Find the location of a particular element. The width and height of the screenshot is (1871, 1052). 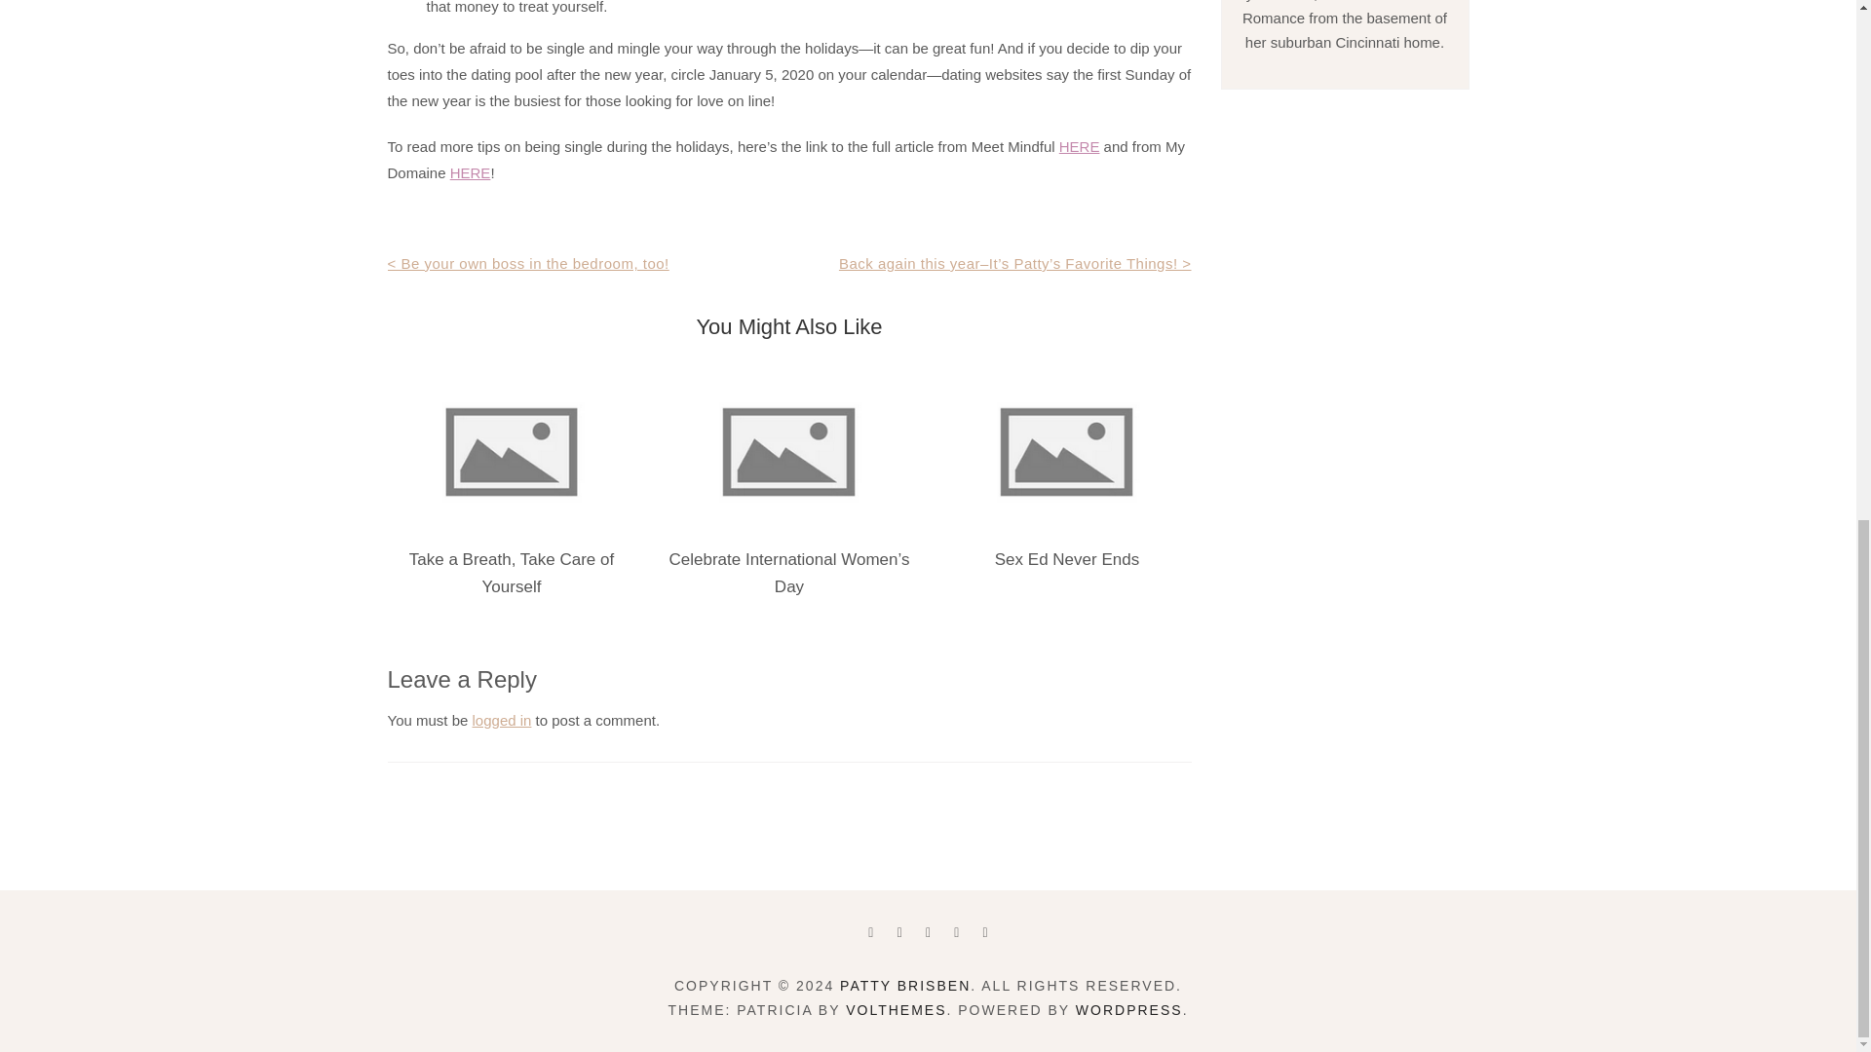

HERE is located at coordinates (470, 171).